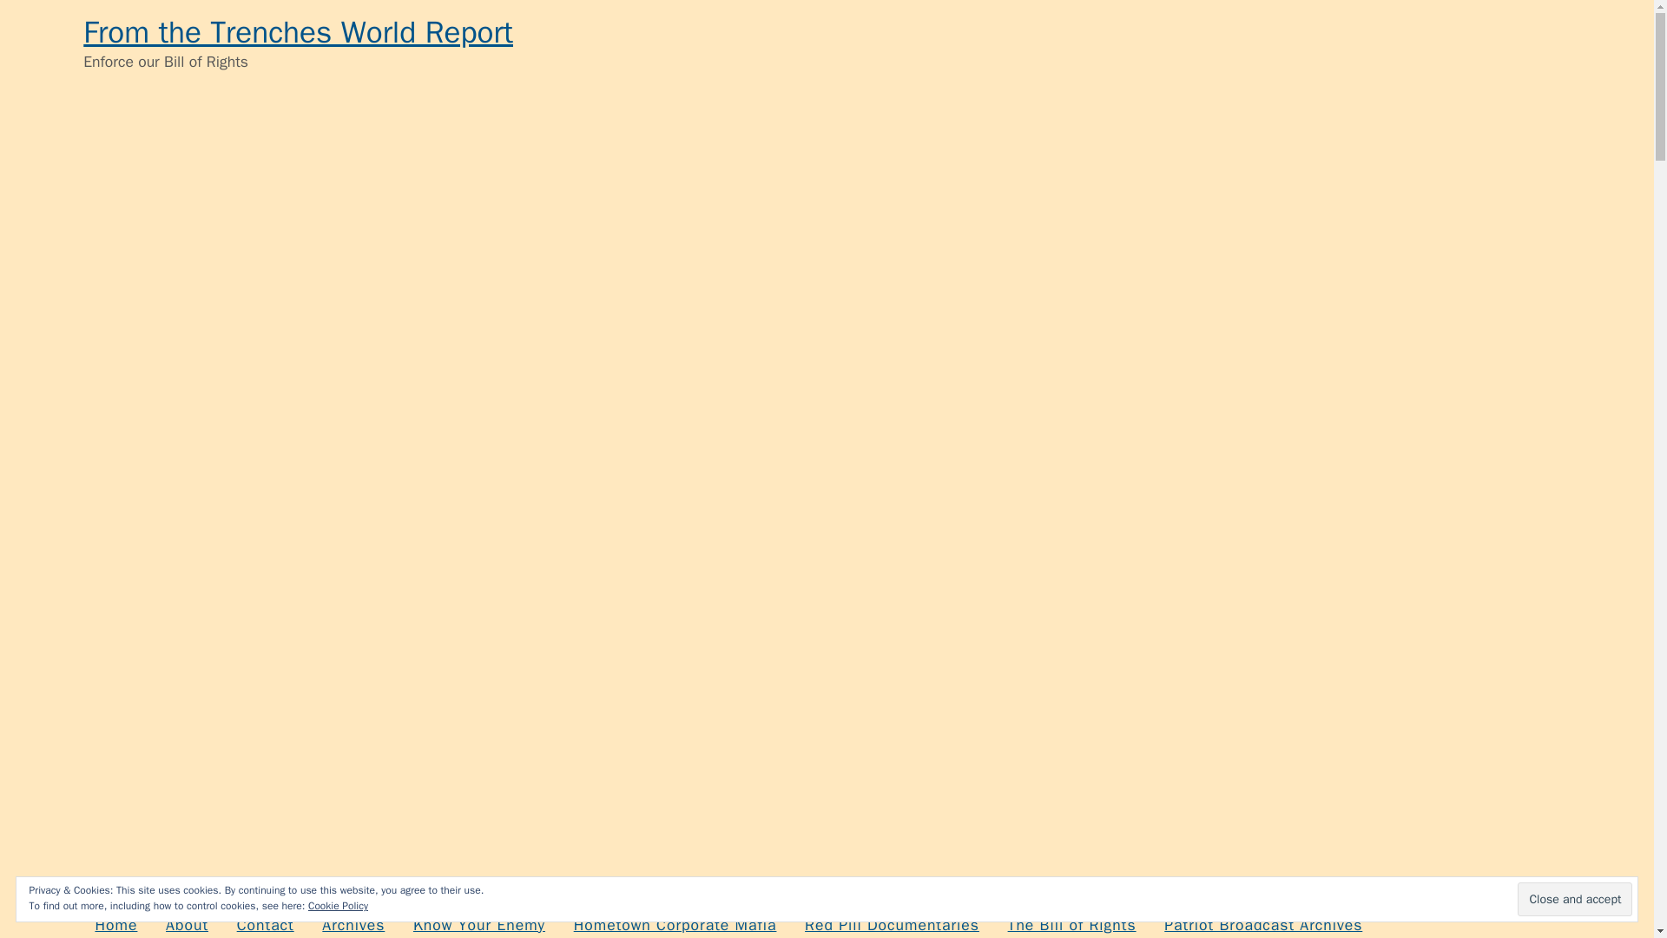 Image resolution: width=1667 pixels, height=938 pixels. What do you see at coordinates (265, 921) in the screenshot?
I see `Contact` at bounding box center [265, 921].